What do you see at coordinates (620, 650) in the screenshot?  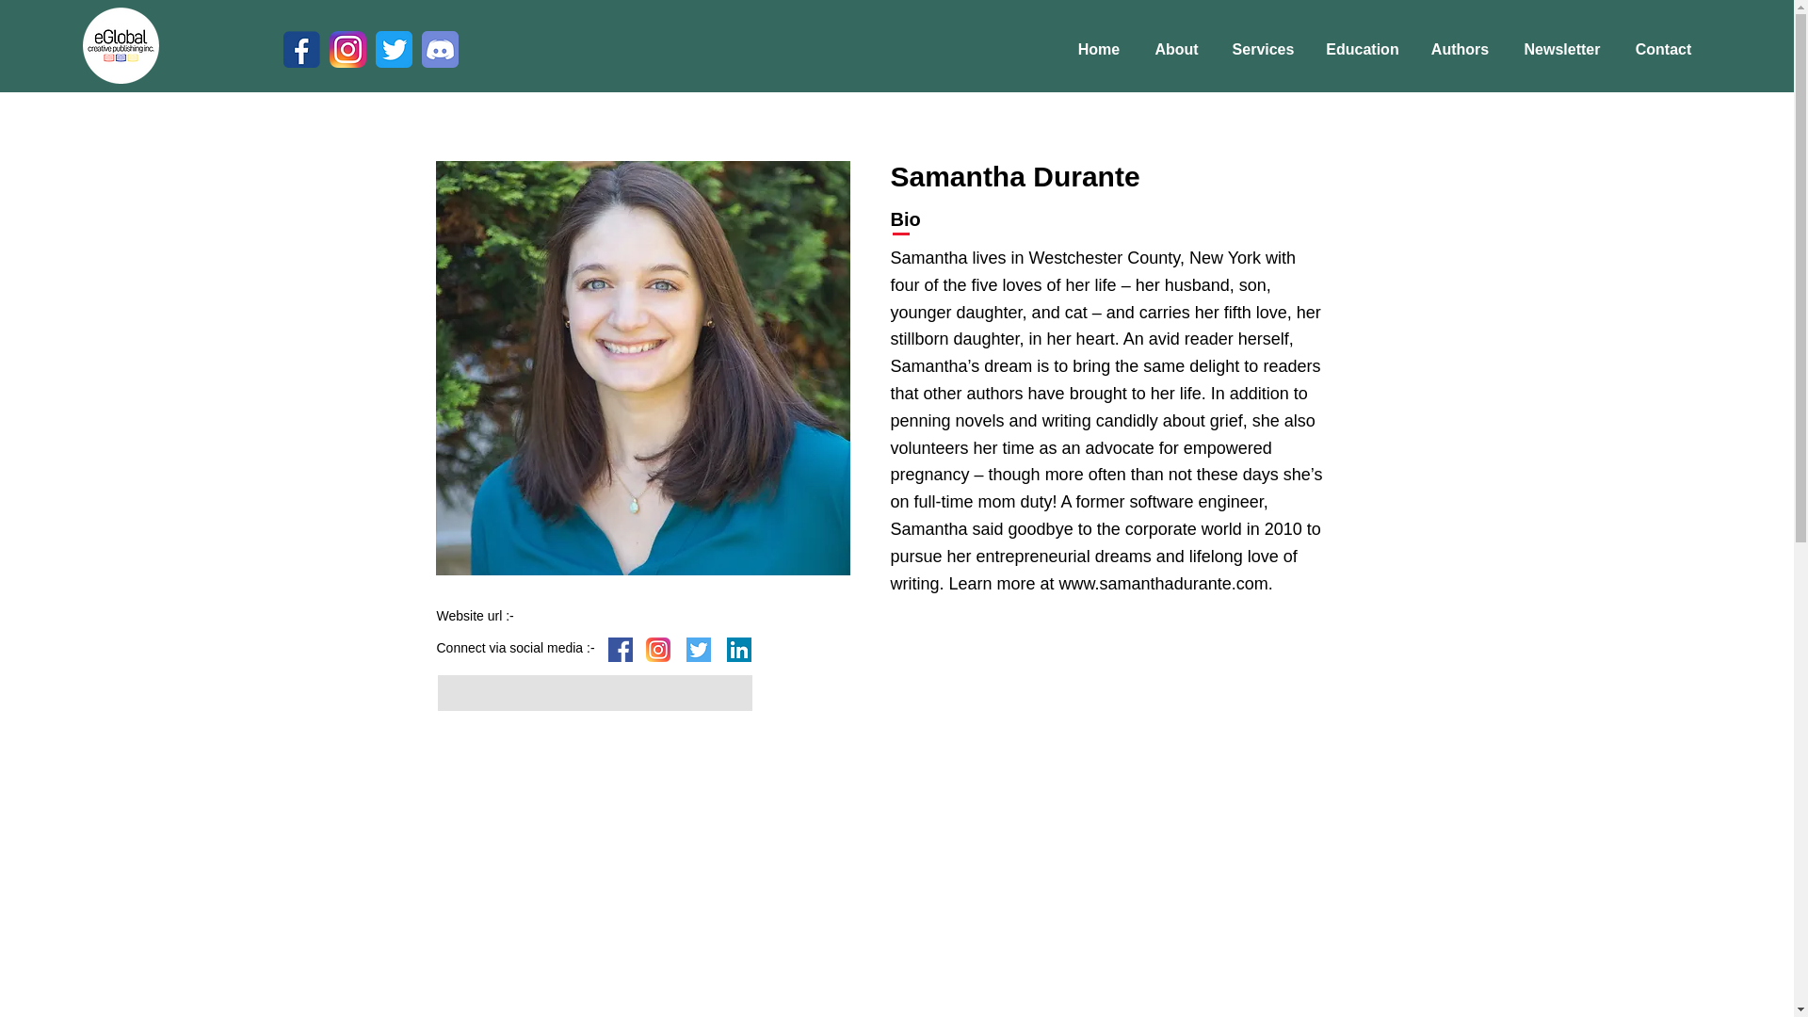 I see `facebook` at bounding box center [620, 650].